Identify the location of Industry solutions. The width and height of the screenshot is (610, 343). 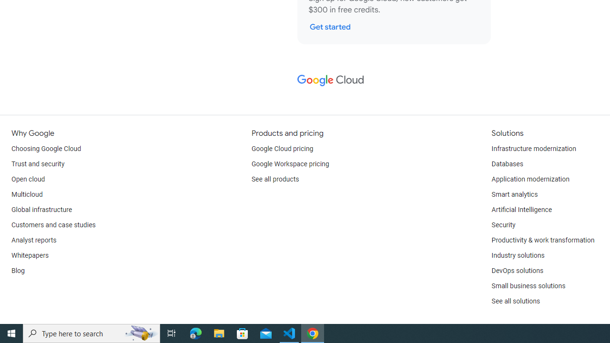
(518, 255).